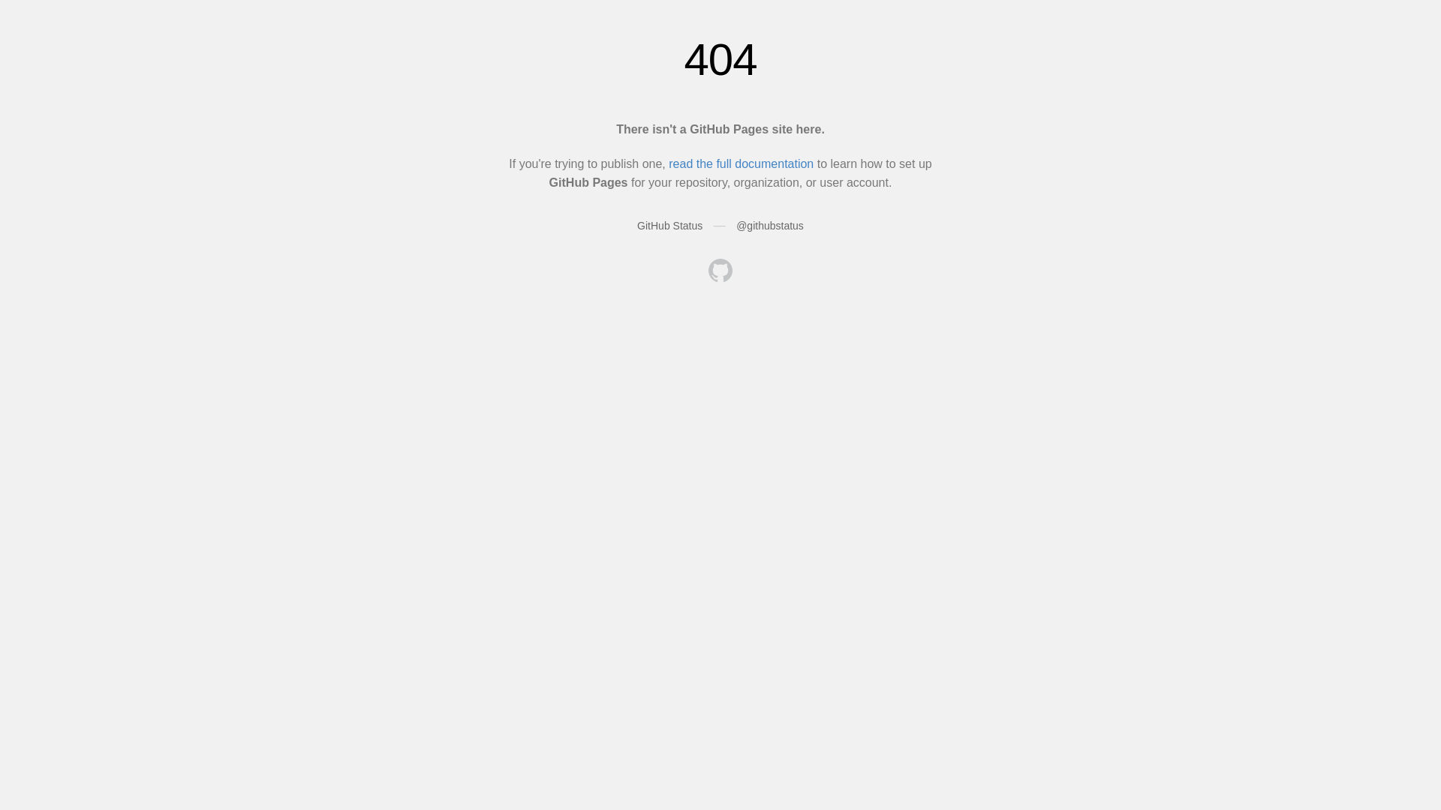 This screenshot has height=810, width=1441. Describe the element at coordinates (770, 226) in the screenshot. I see `@githubstatus` at that location.